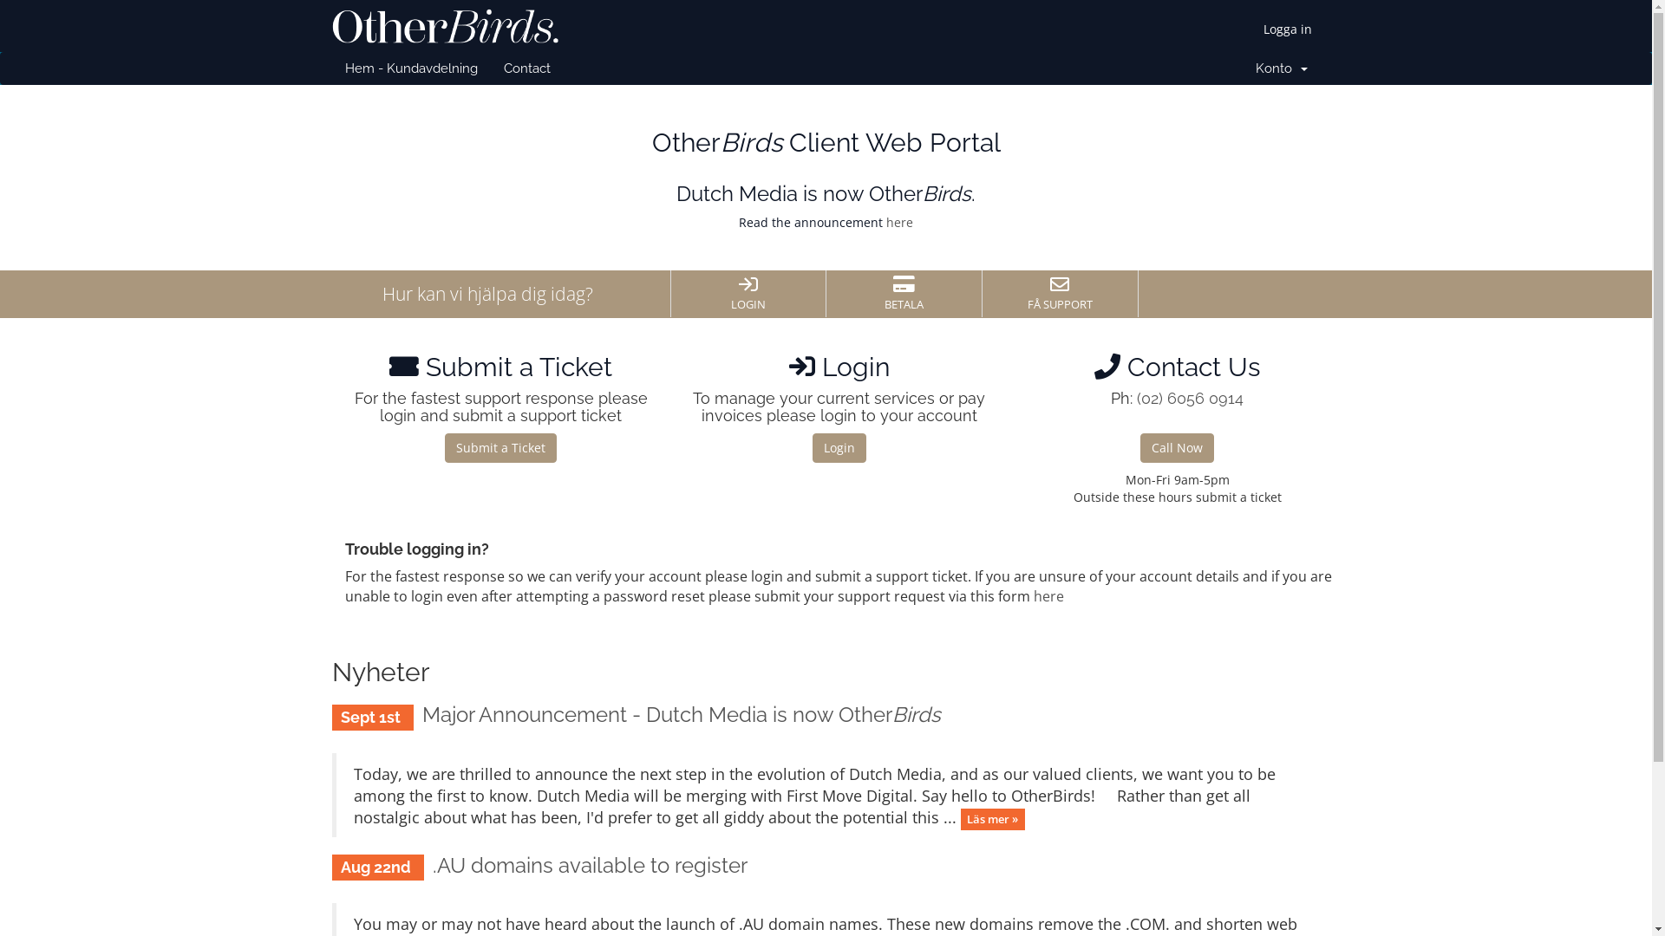 This screenshot has height=936, width=1665. I want to click on BETALA, so click(904, 294).